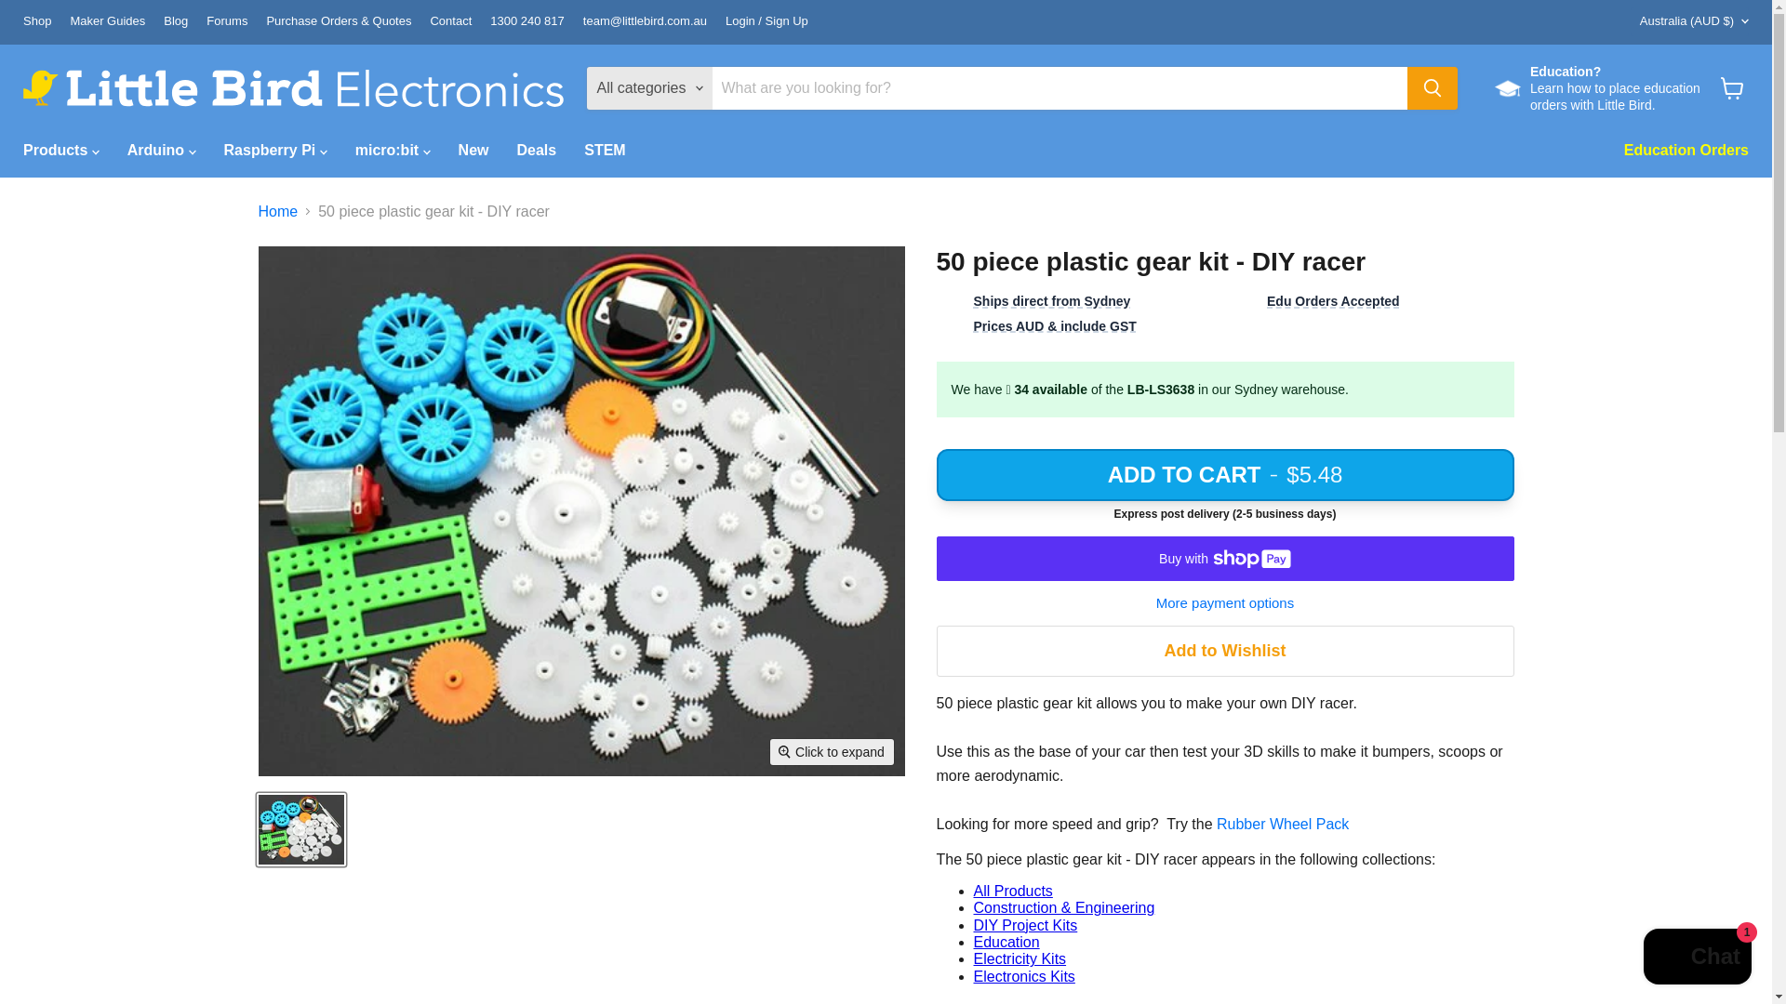  I want to click on Buy Education in Australia, so click(1006, 942).